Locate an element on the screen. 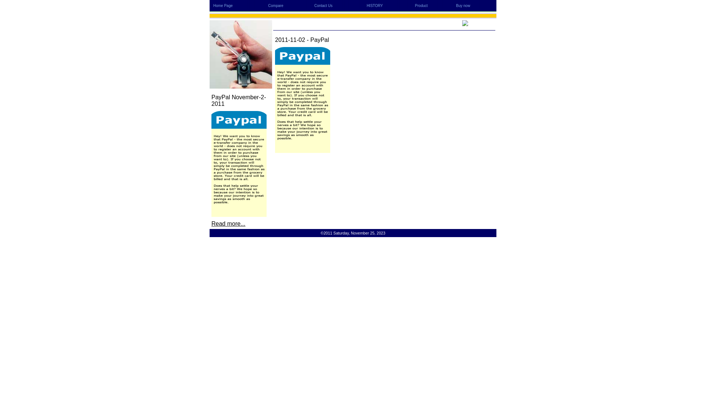 The image size is (706, 397). Buy now is located at coordinates (463, 6).